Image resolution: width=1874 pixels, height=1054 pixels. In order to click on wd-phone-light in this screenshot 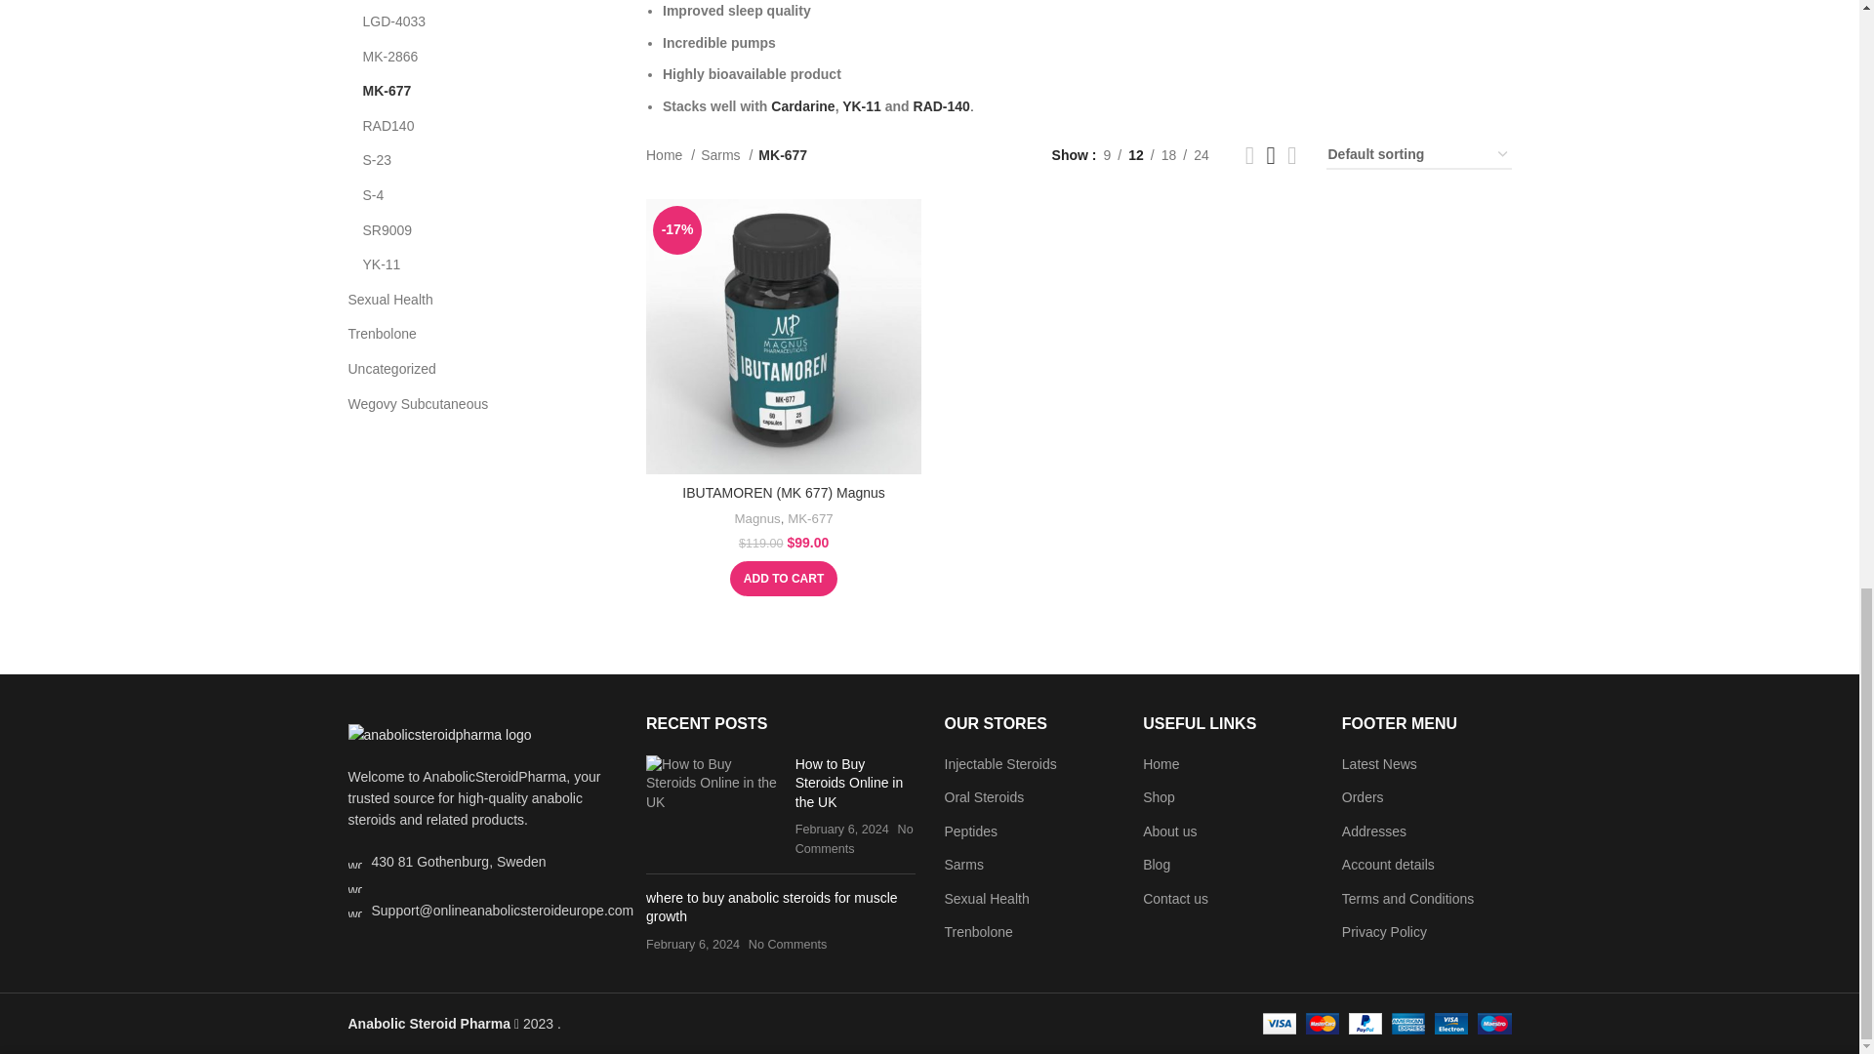, I will do `click(353, 885)`.